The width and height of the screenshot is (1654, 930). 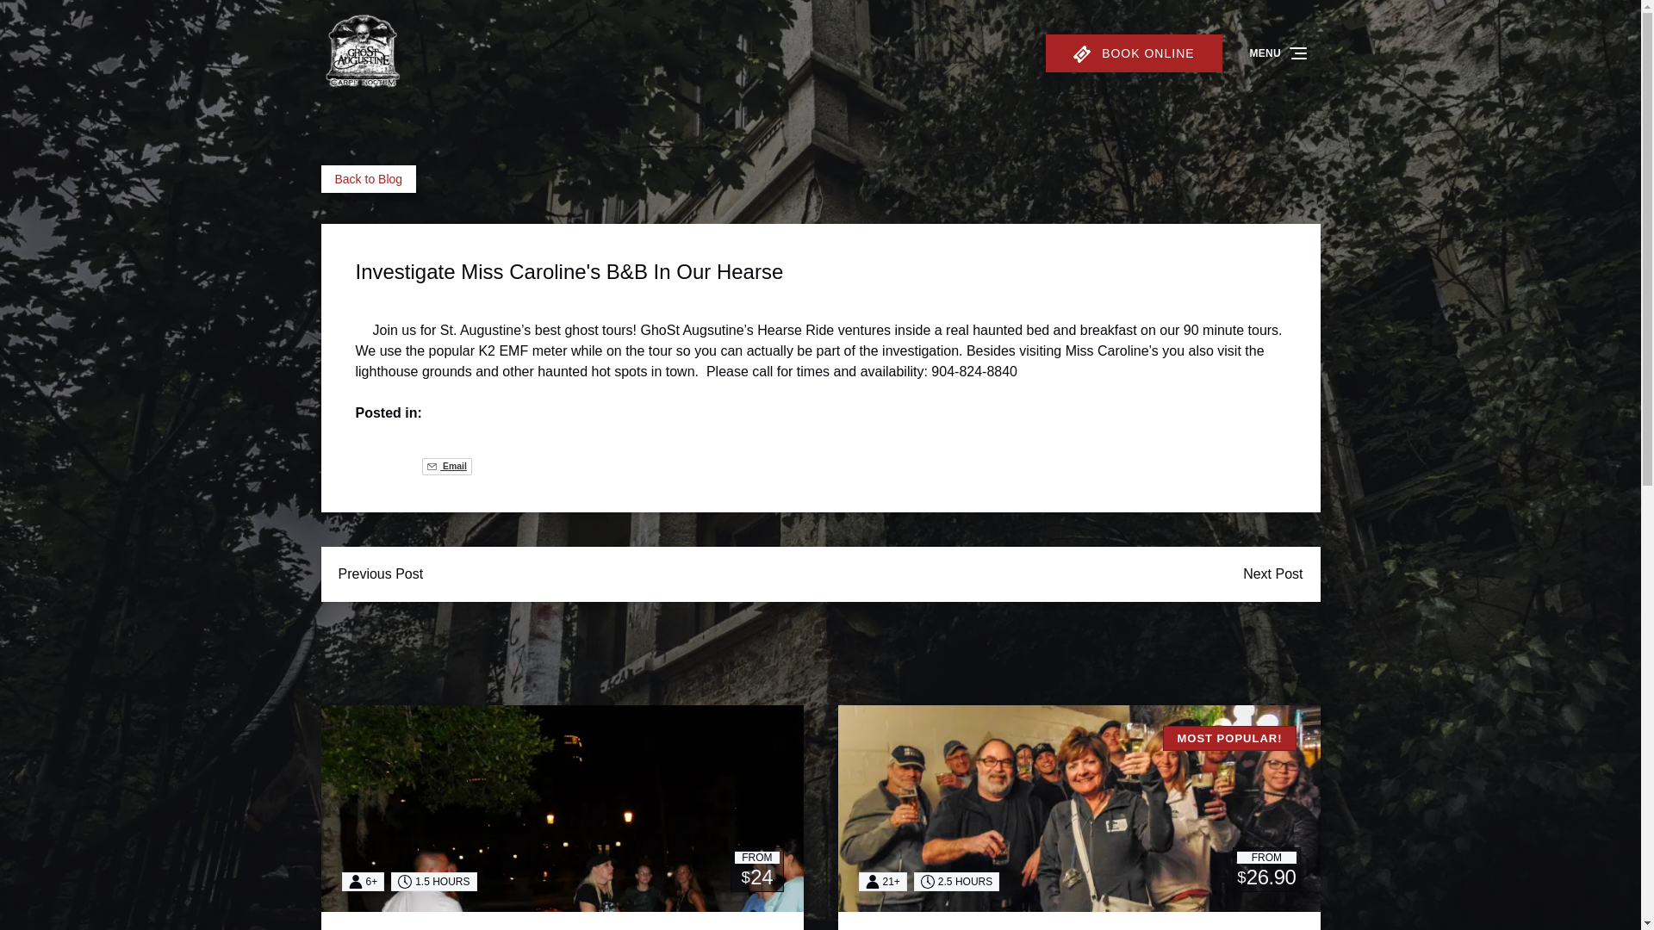 What do you see at coordinates (446, 467) in the screenshot?
I see `Email` at bounding box center [446, 467].